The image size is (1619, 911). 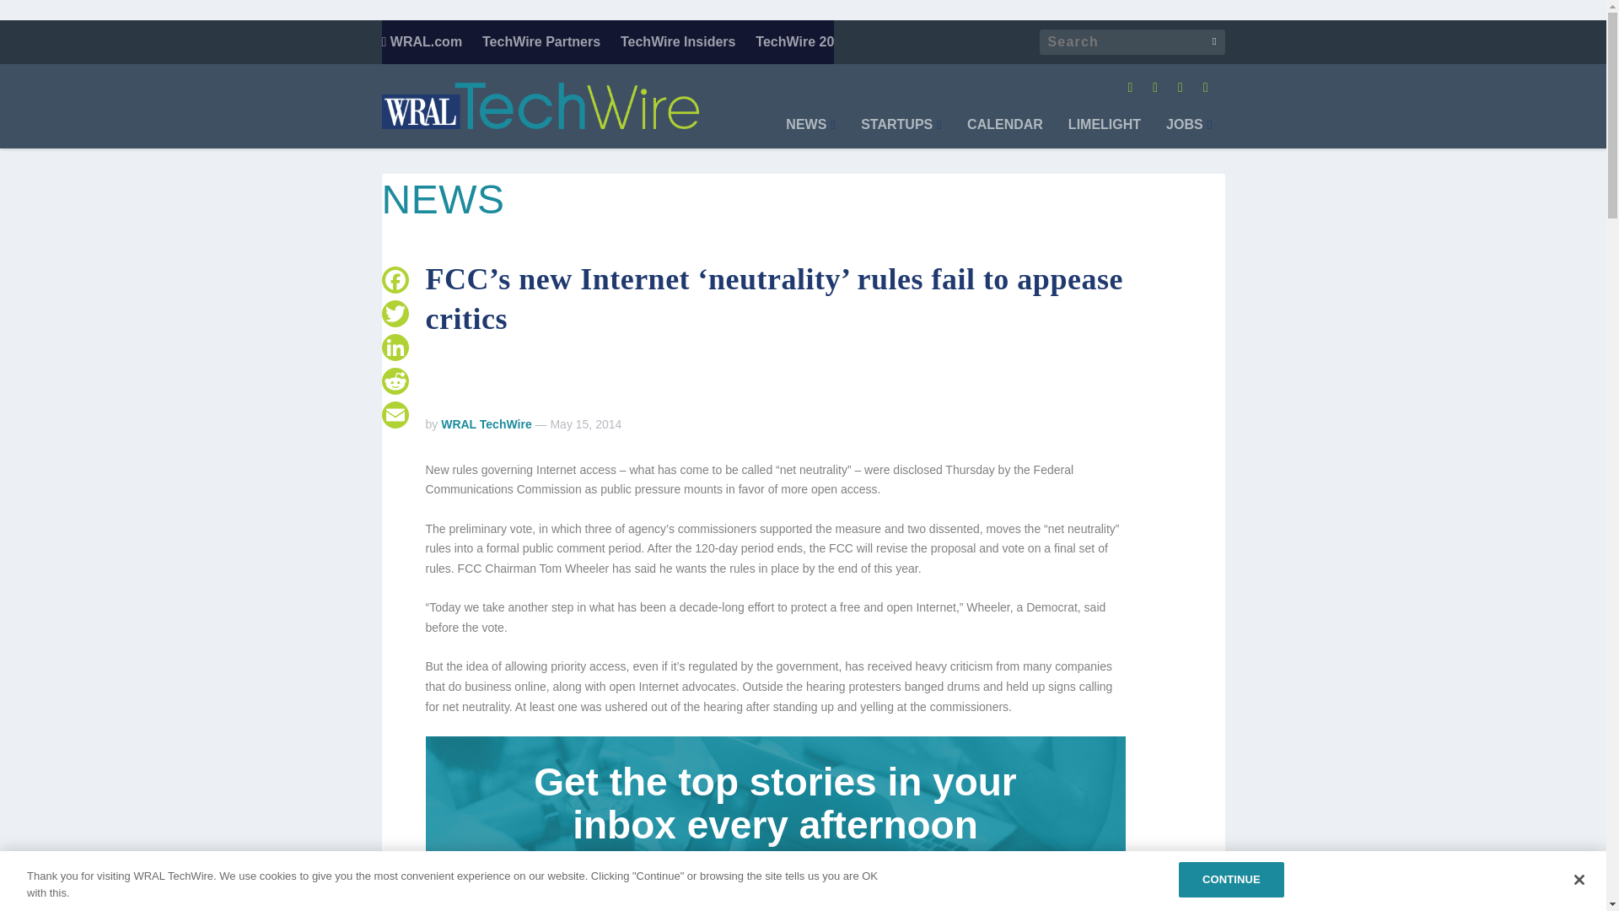 I want to click on NEWS, so click(x=809, y=133).